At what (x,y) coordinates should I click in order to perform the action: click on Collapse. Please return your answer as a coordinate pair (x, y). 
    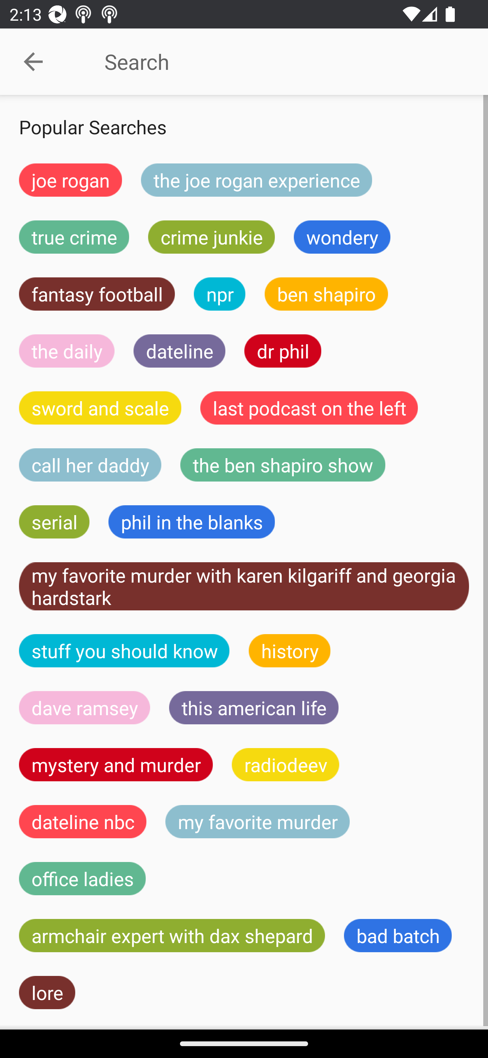
    Looking at the image, I should click on (33, 62).